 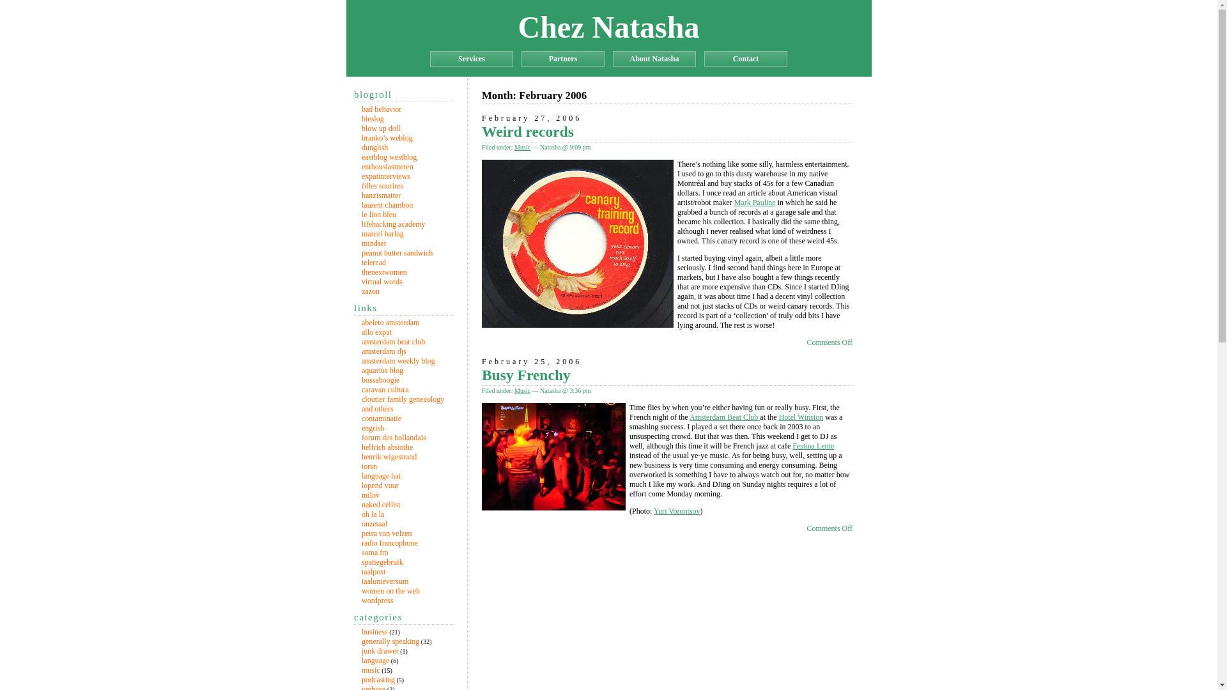 I want to click on virtual words, so click(x=382, y=282).